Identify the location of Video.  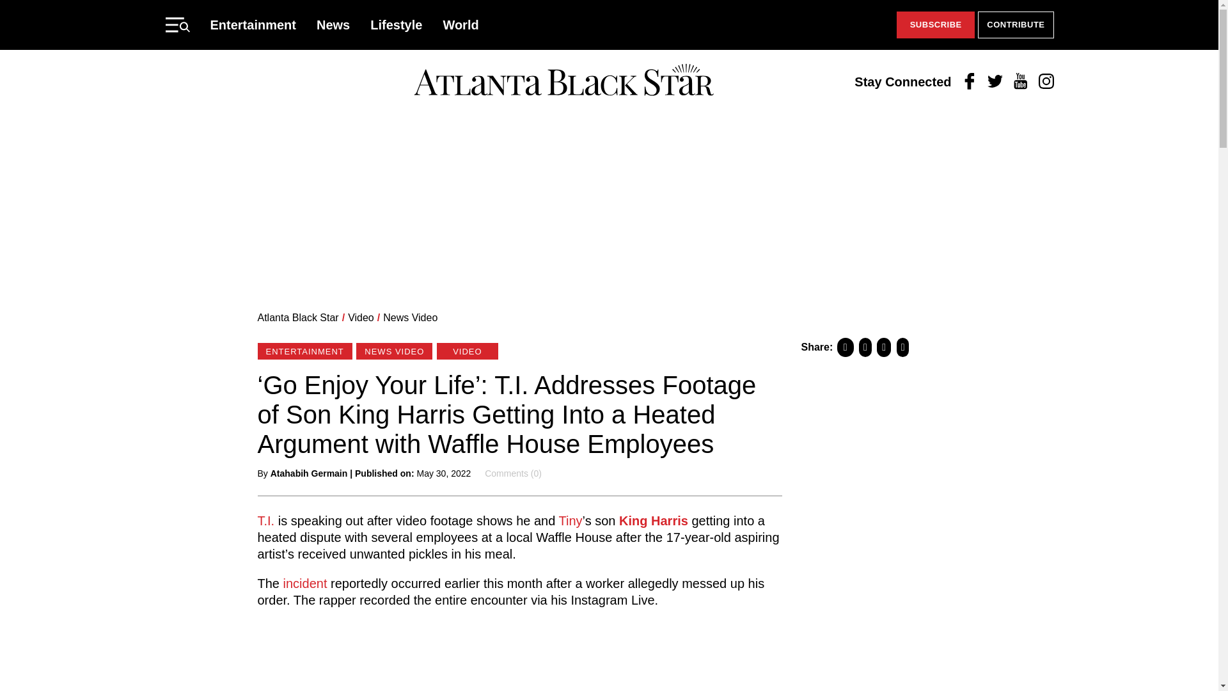
(361, 317).